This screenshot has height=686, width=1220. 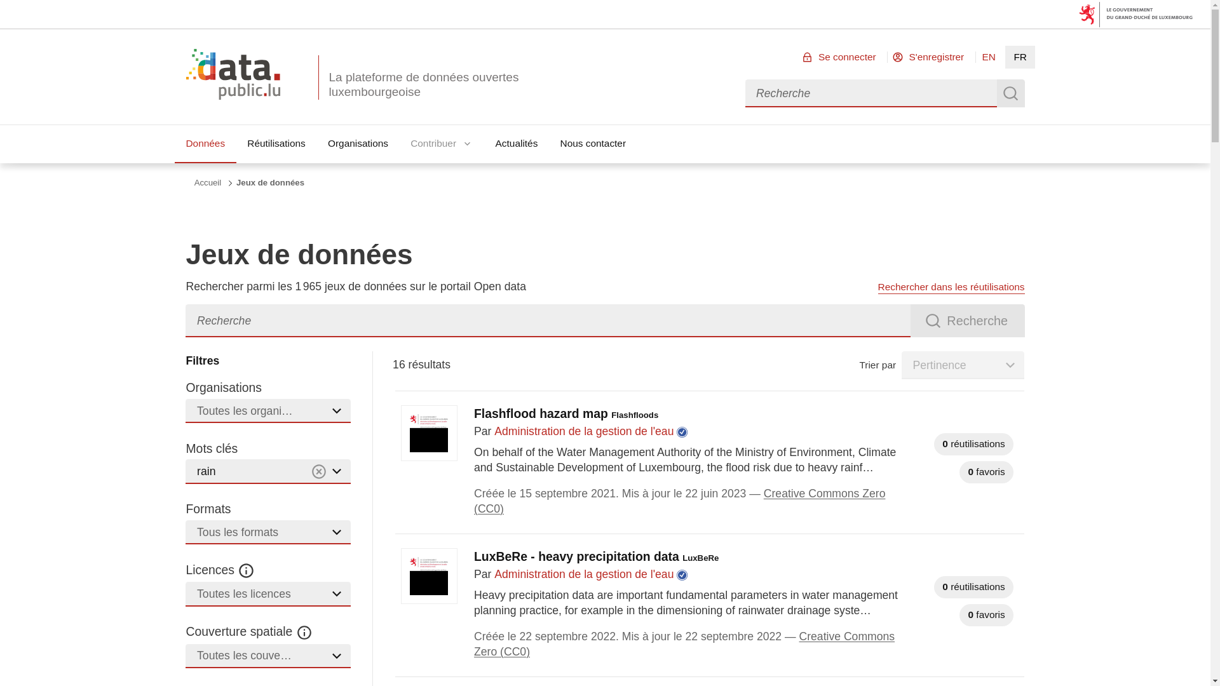 I want to click on Nous contacter, so click(x=593, y=144).